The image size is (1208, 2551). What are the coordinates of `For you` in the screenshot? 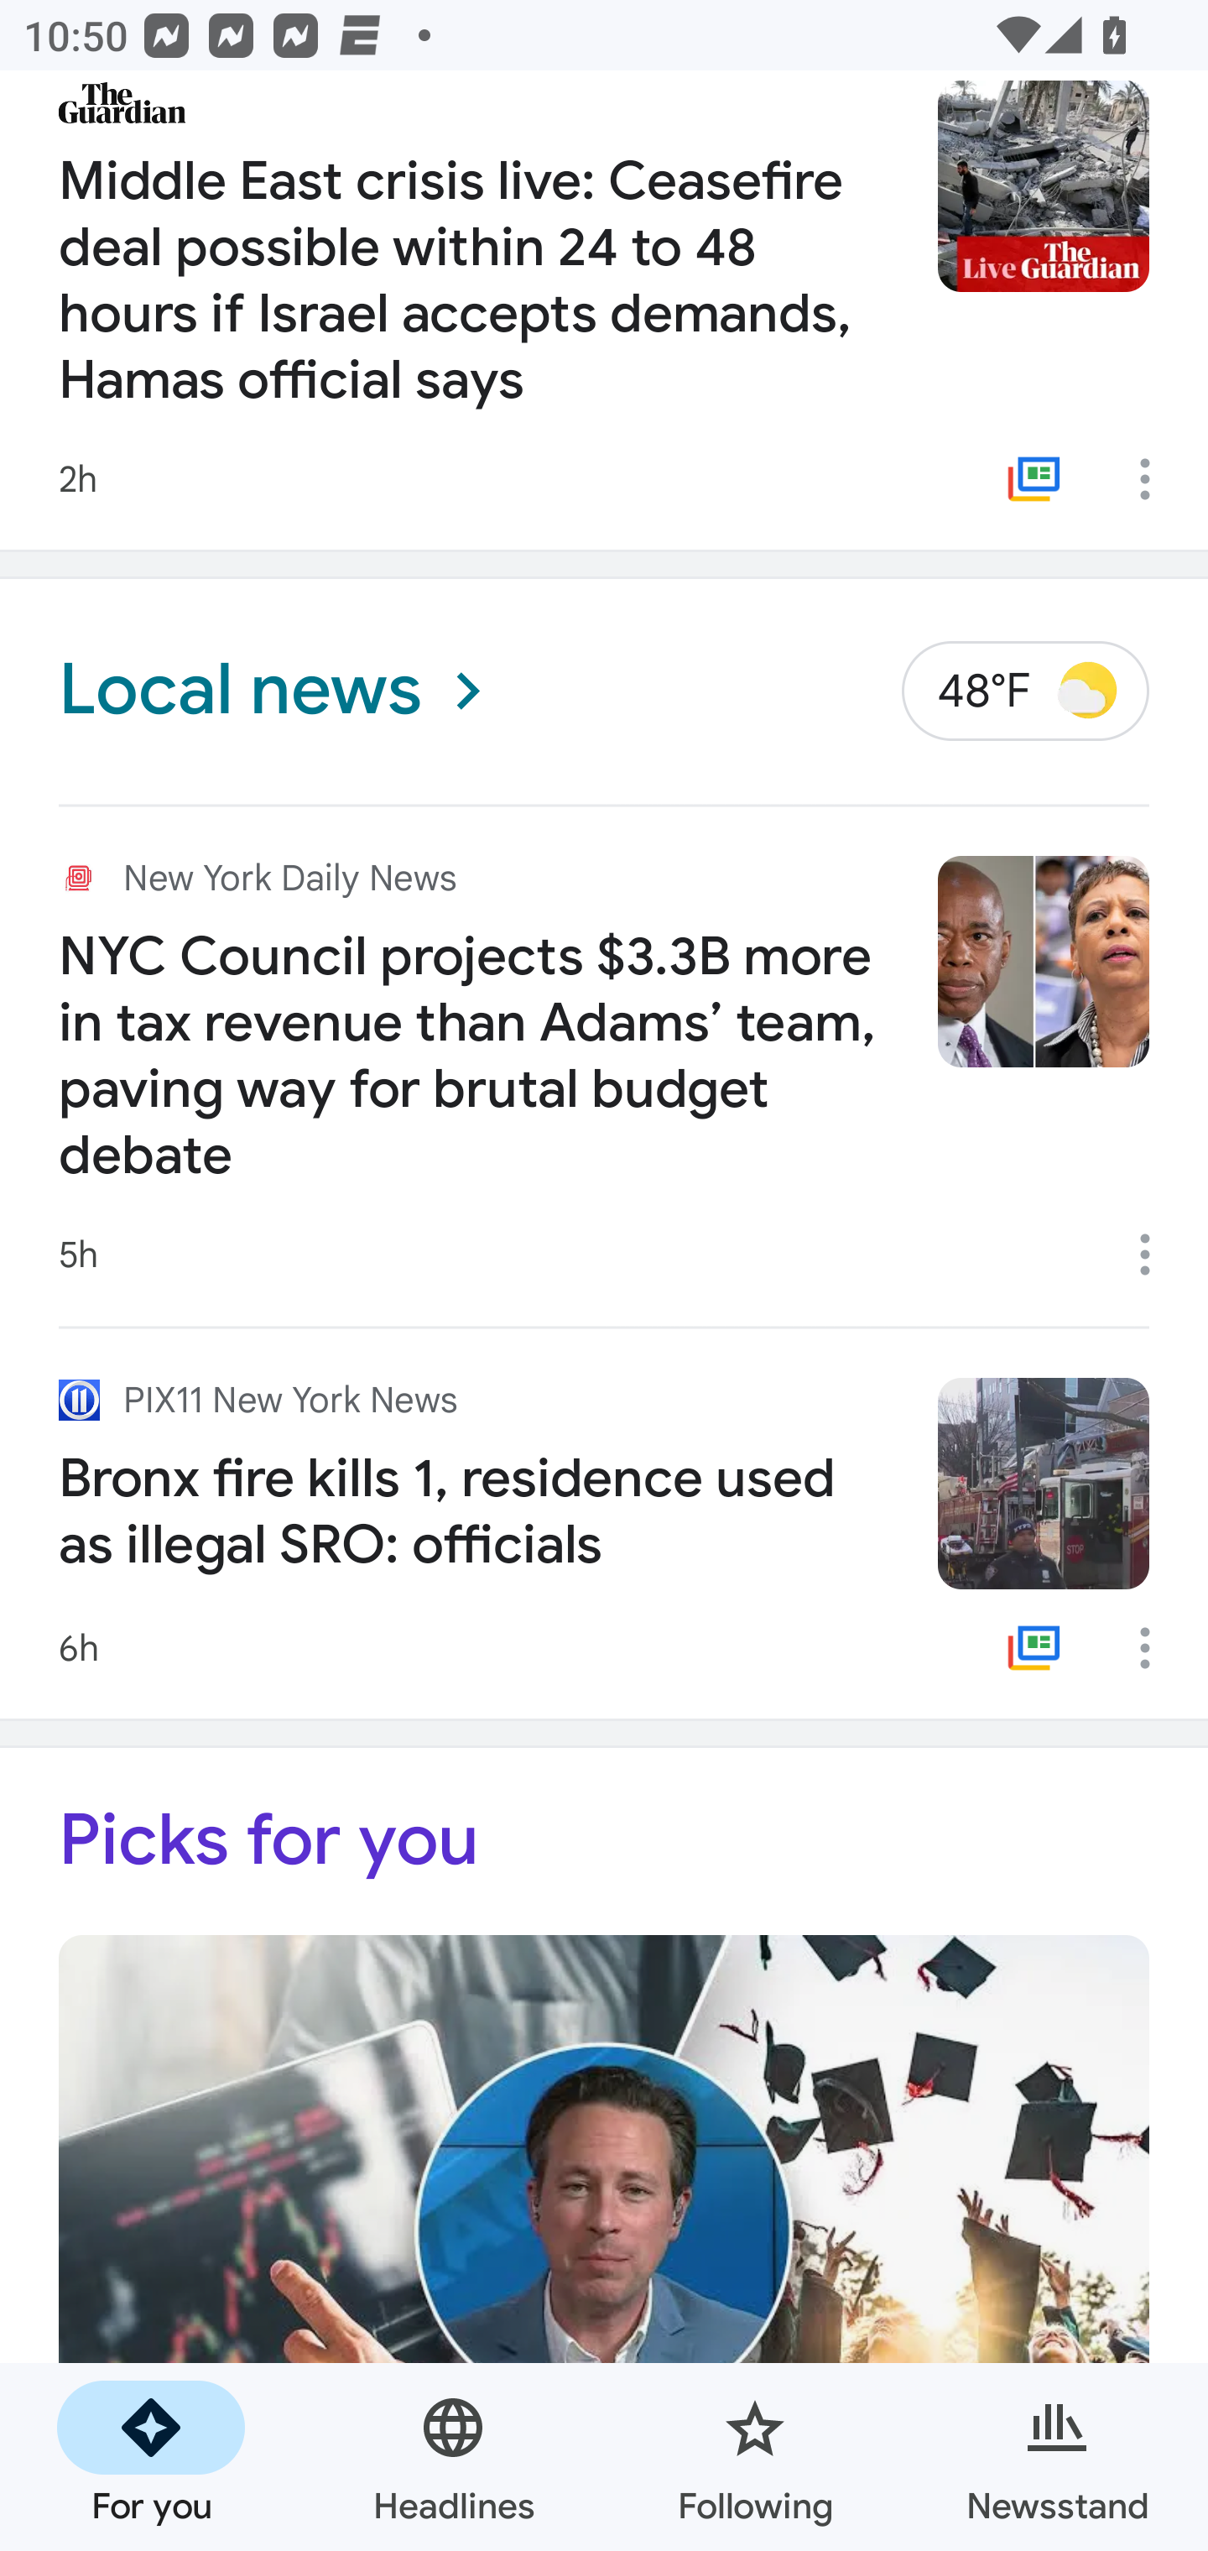 It's located at (151, 2457).